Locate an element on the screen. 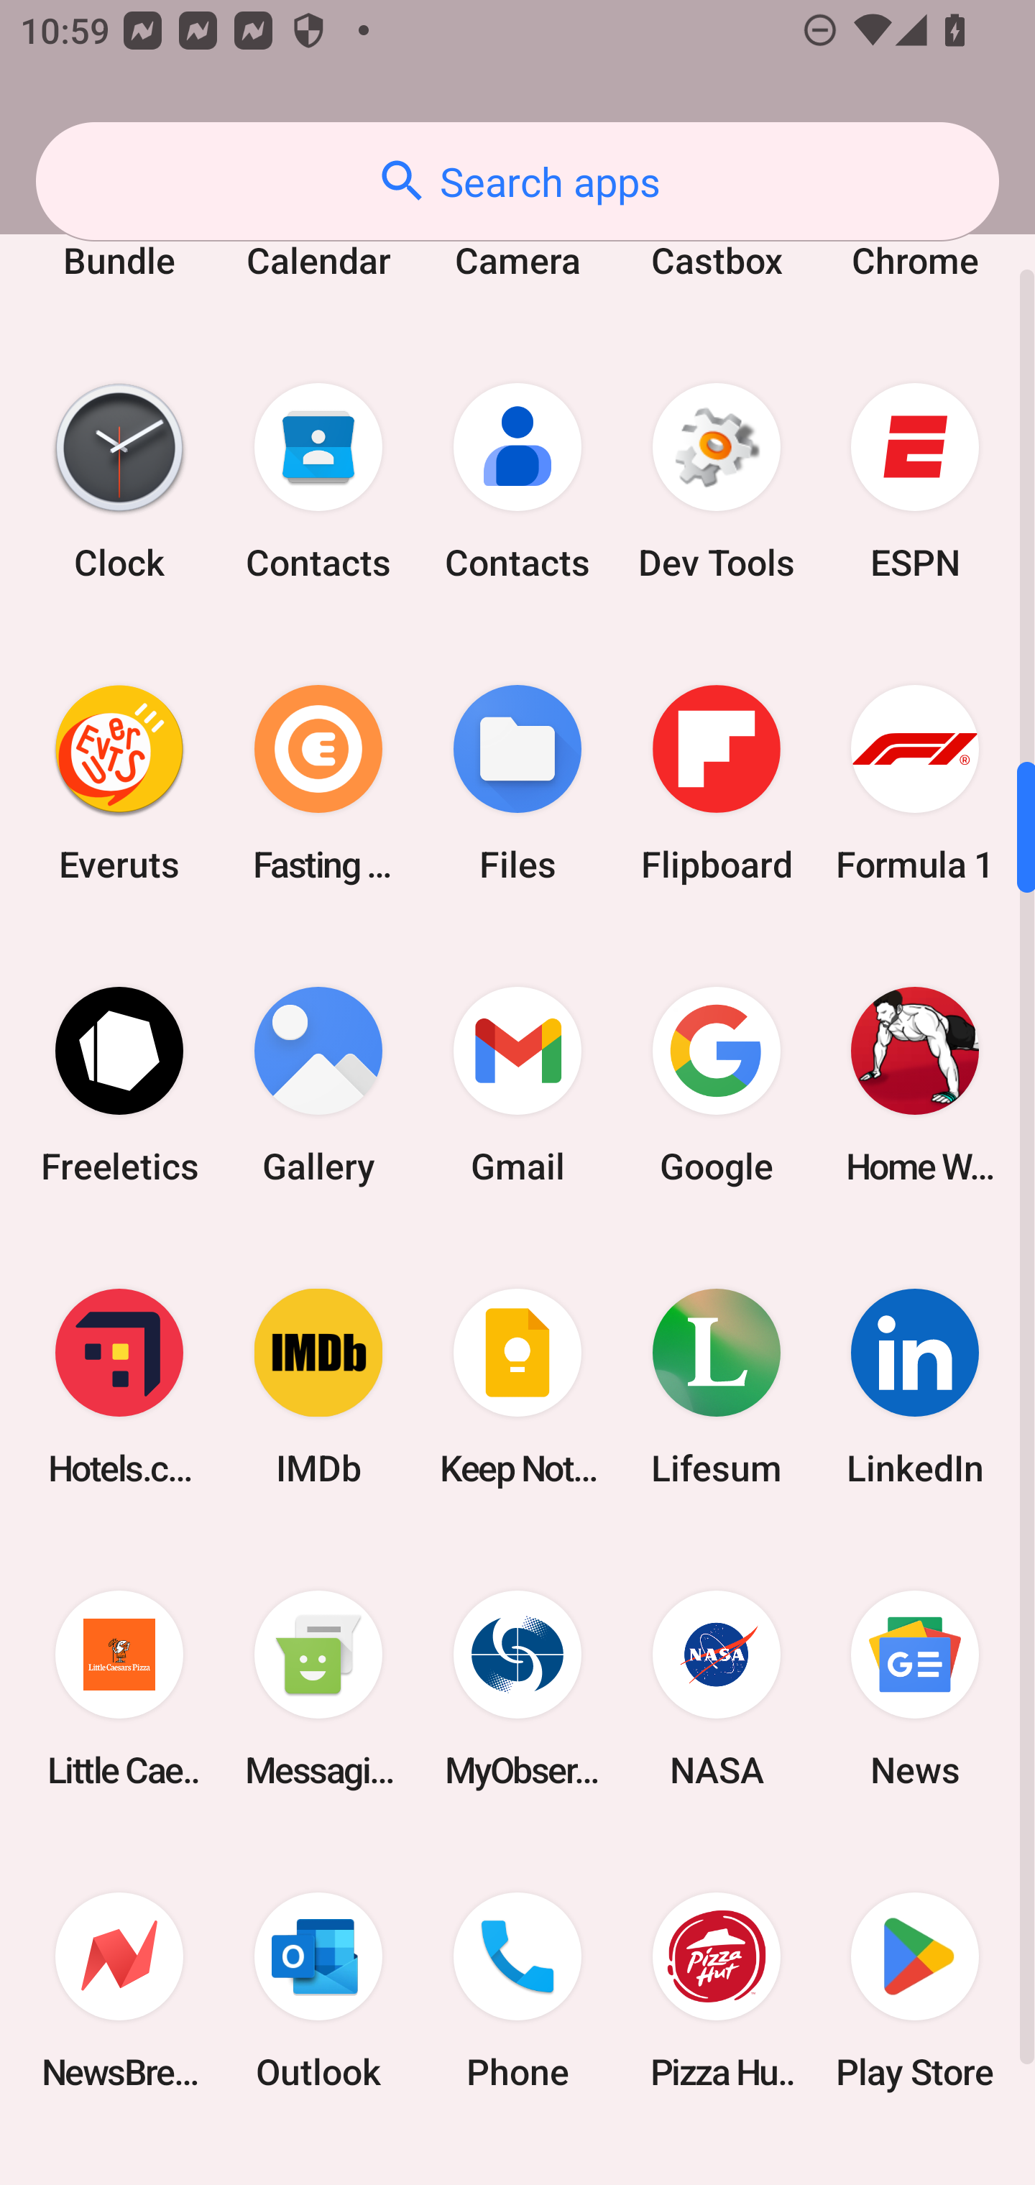 The image size is (1035, 2185). ESPN is located at coordinates (915, 480).